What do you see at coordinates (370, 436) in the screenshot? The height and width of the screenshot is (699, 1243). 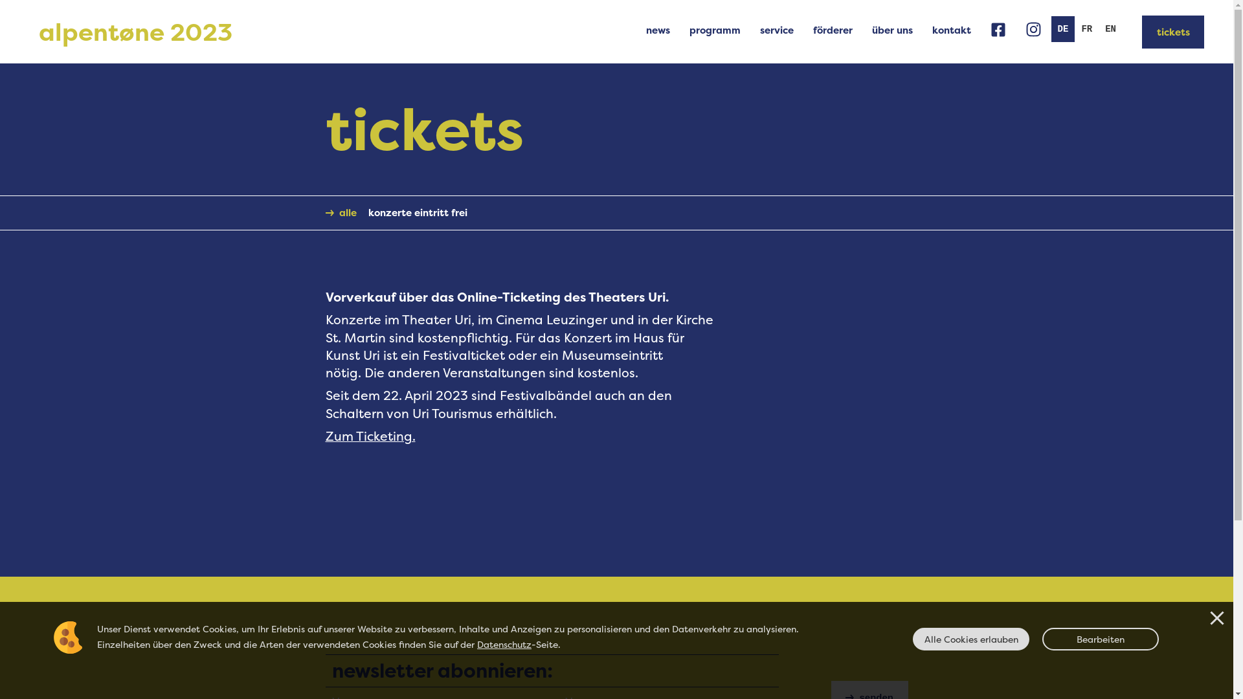 I see `Zum Ticketing.` at bounding box center [370, 436].